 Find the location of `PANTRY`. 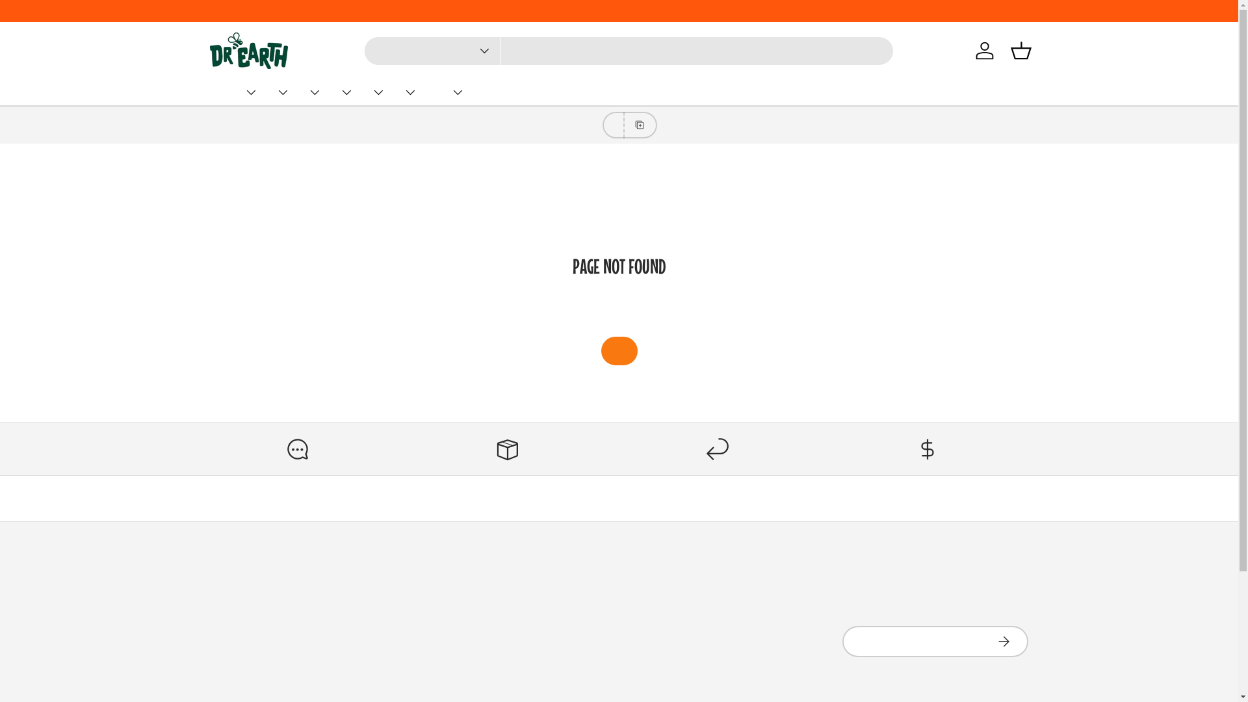

PANTRY is located at coordinates (248, 92).